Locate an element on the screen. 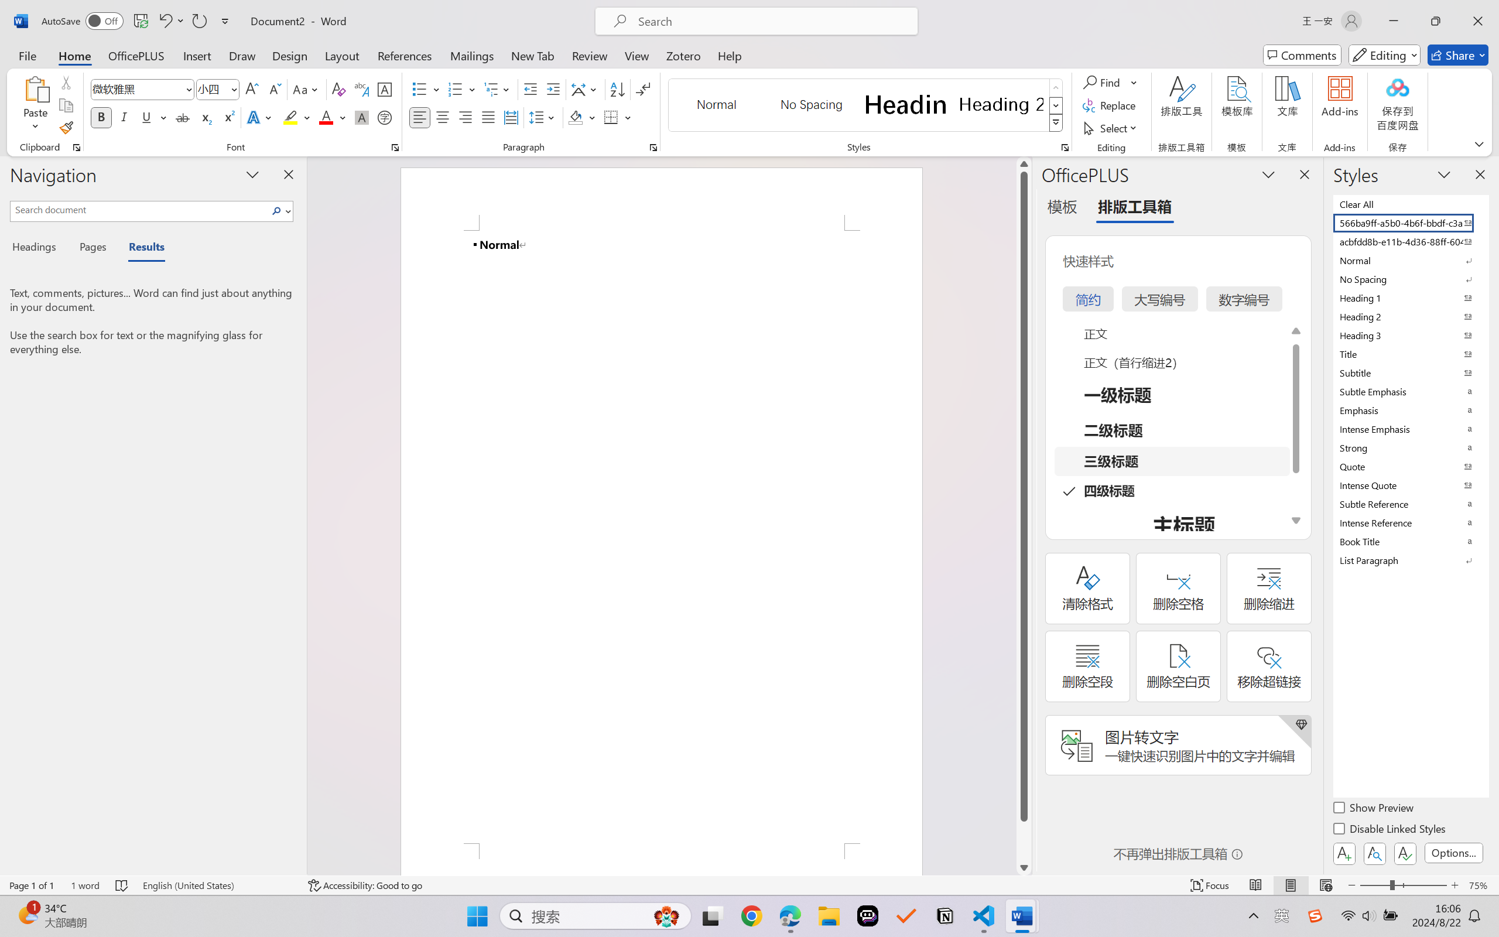 The width and height of the screenshot is (1499, 937). Ribbon Display Options is located at coordinates (1479, 143).